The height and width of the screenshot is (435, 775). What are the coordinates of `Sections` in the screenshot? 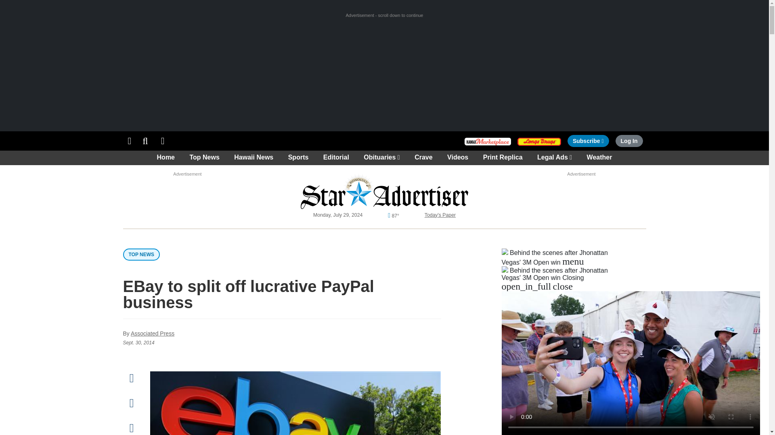 It's located at (163, 141).